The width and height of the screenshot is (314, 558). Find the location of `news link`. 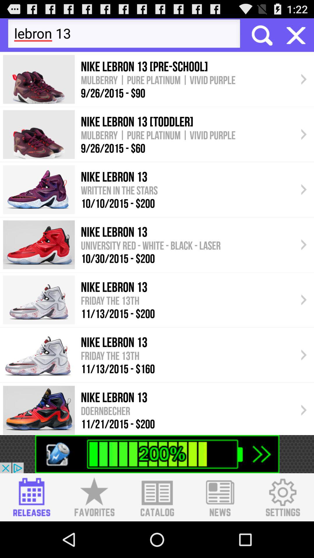

news link is located at coordinates (220, 497).